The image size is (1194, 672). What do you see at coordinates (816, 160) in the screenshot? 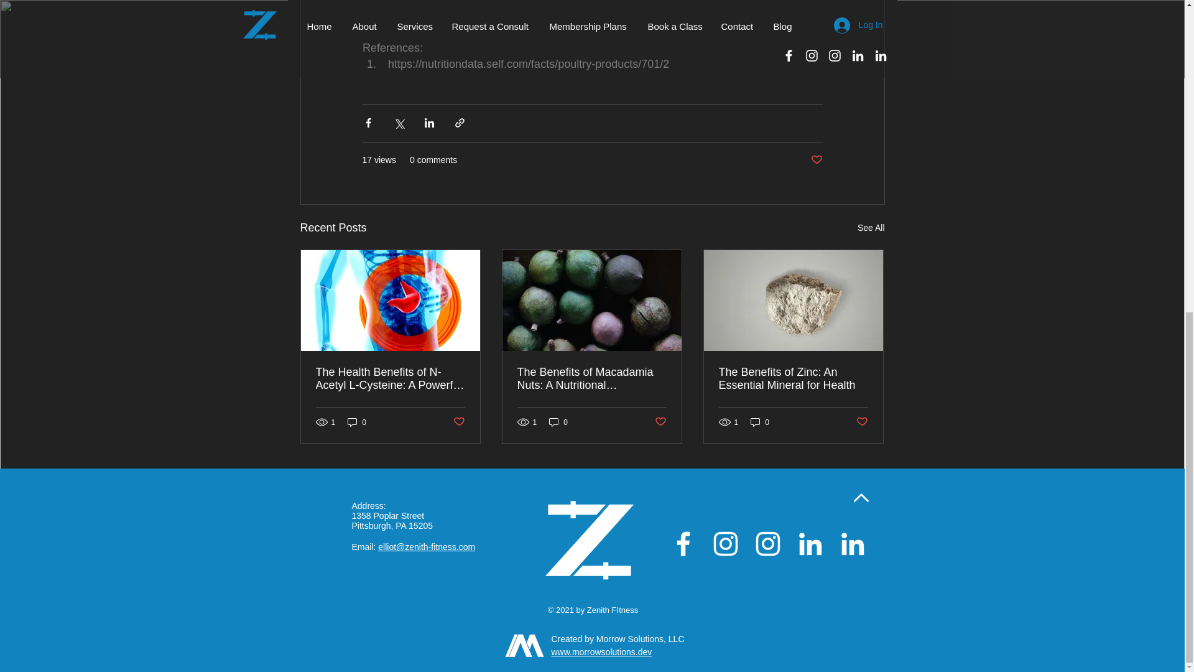
I see `Post not marked as liked` at bounding box center [816, 160].